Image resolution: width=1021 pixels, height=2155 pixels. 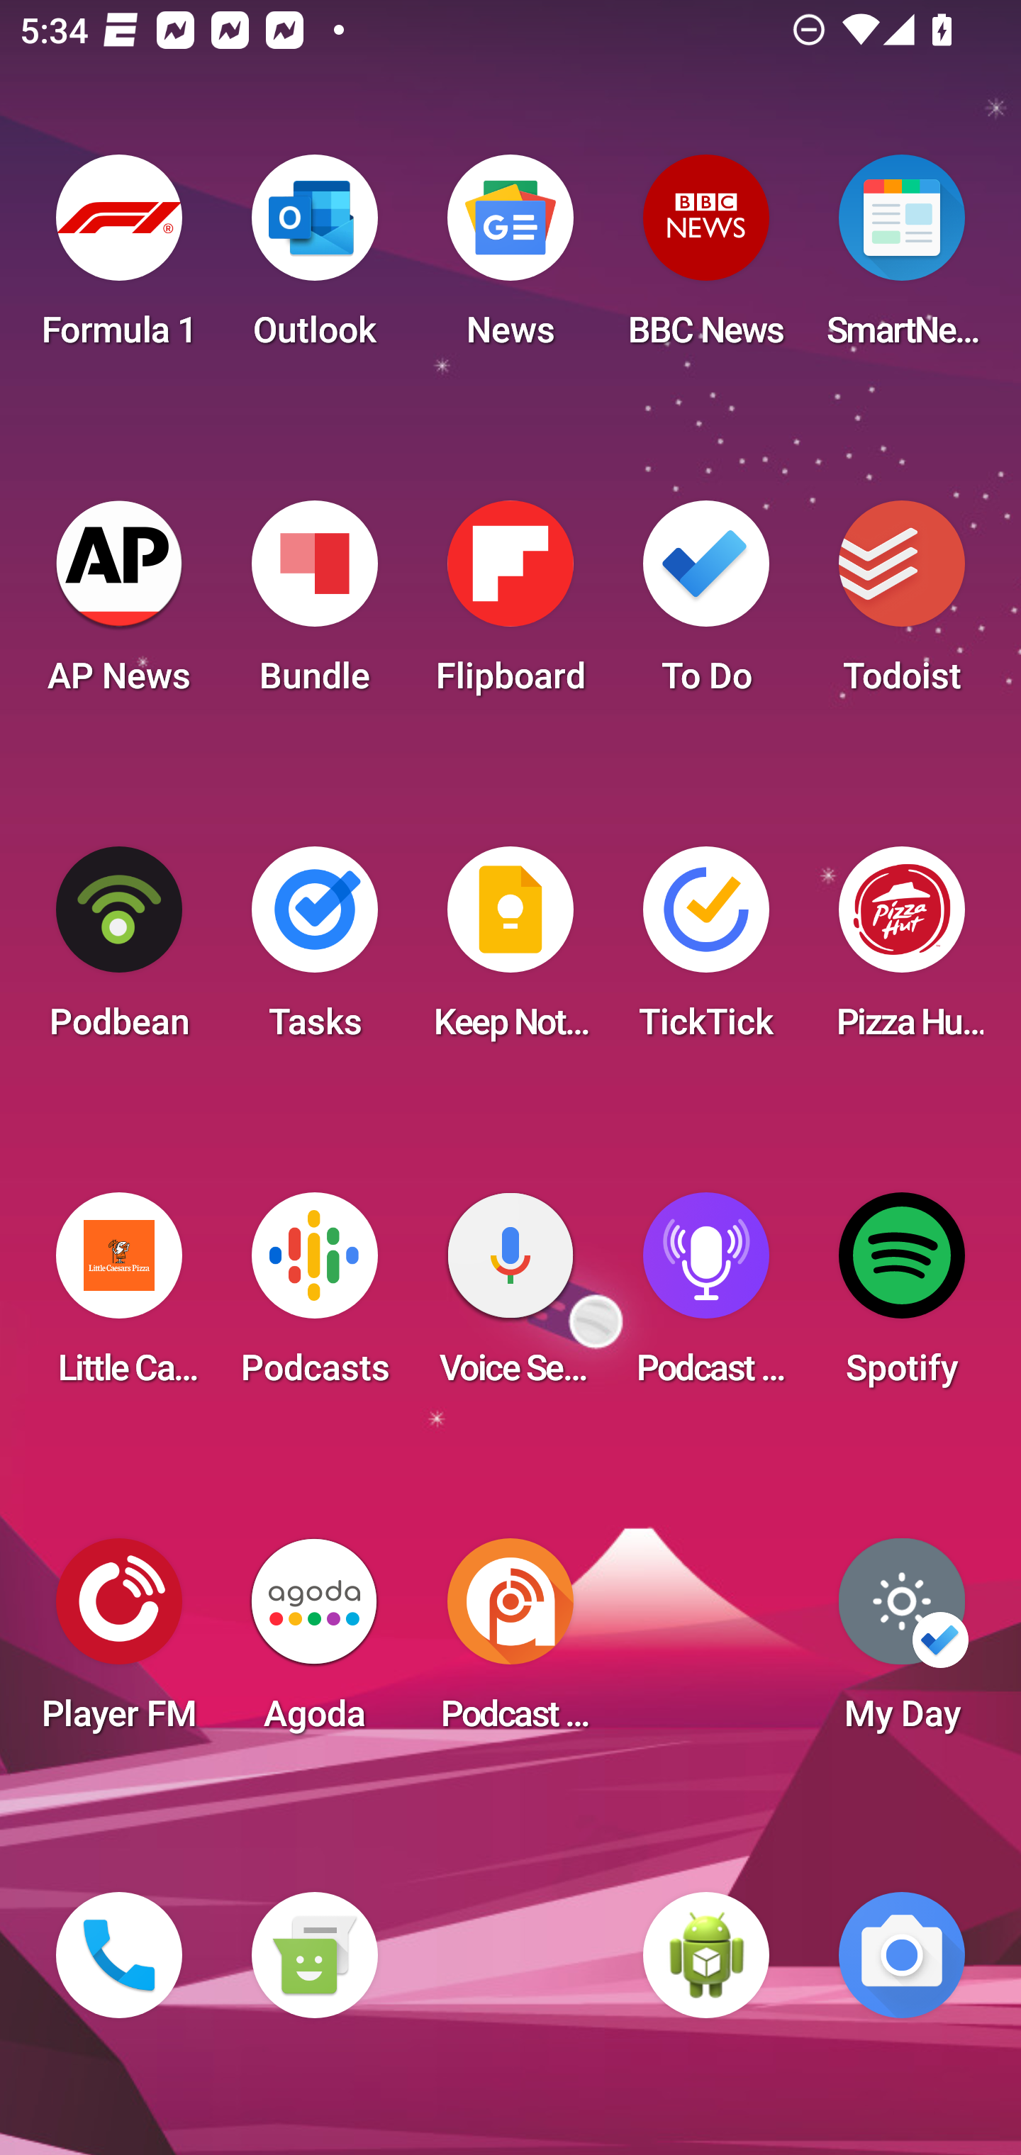 I want to click on Tasks, so click(x=314, y=951).